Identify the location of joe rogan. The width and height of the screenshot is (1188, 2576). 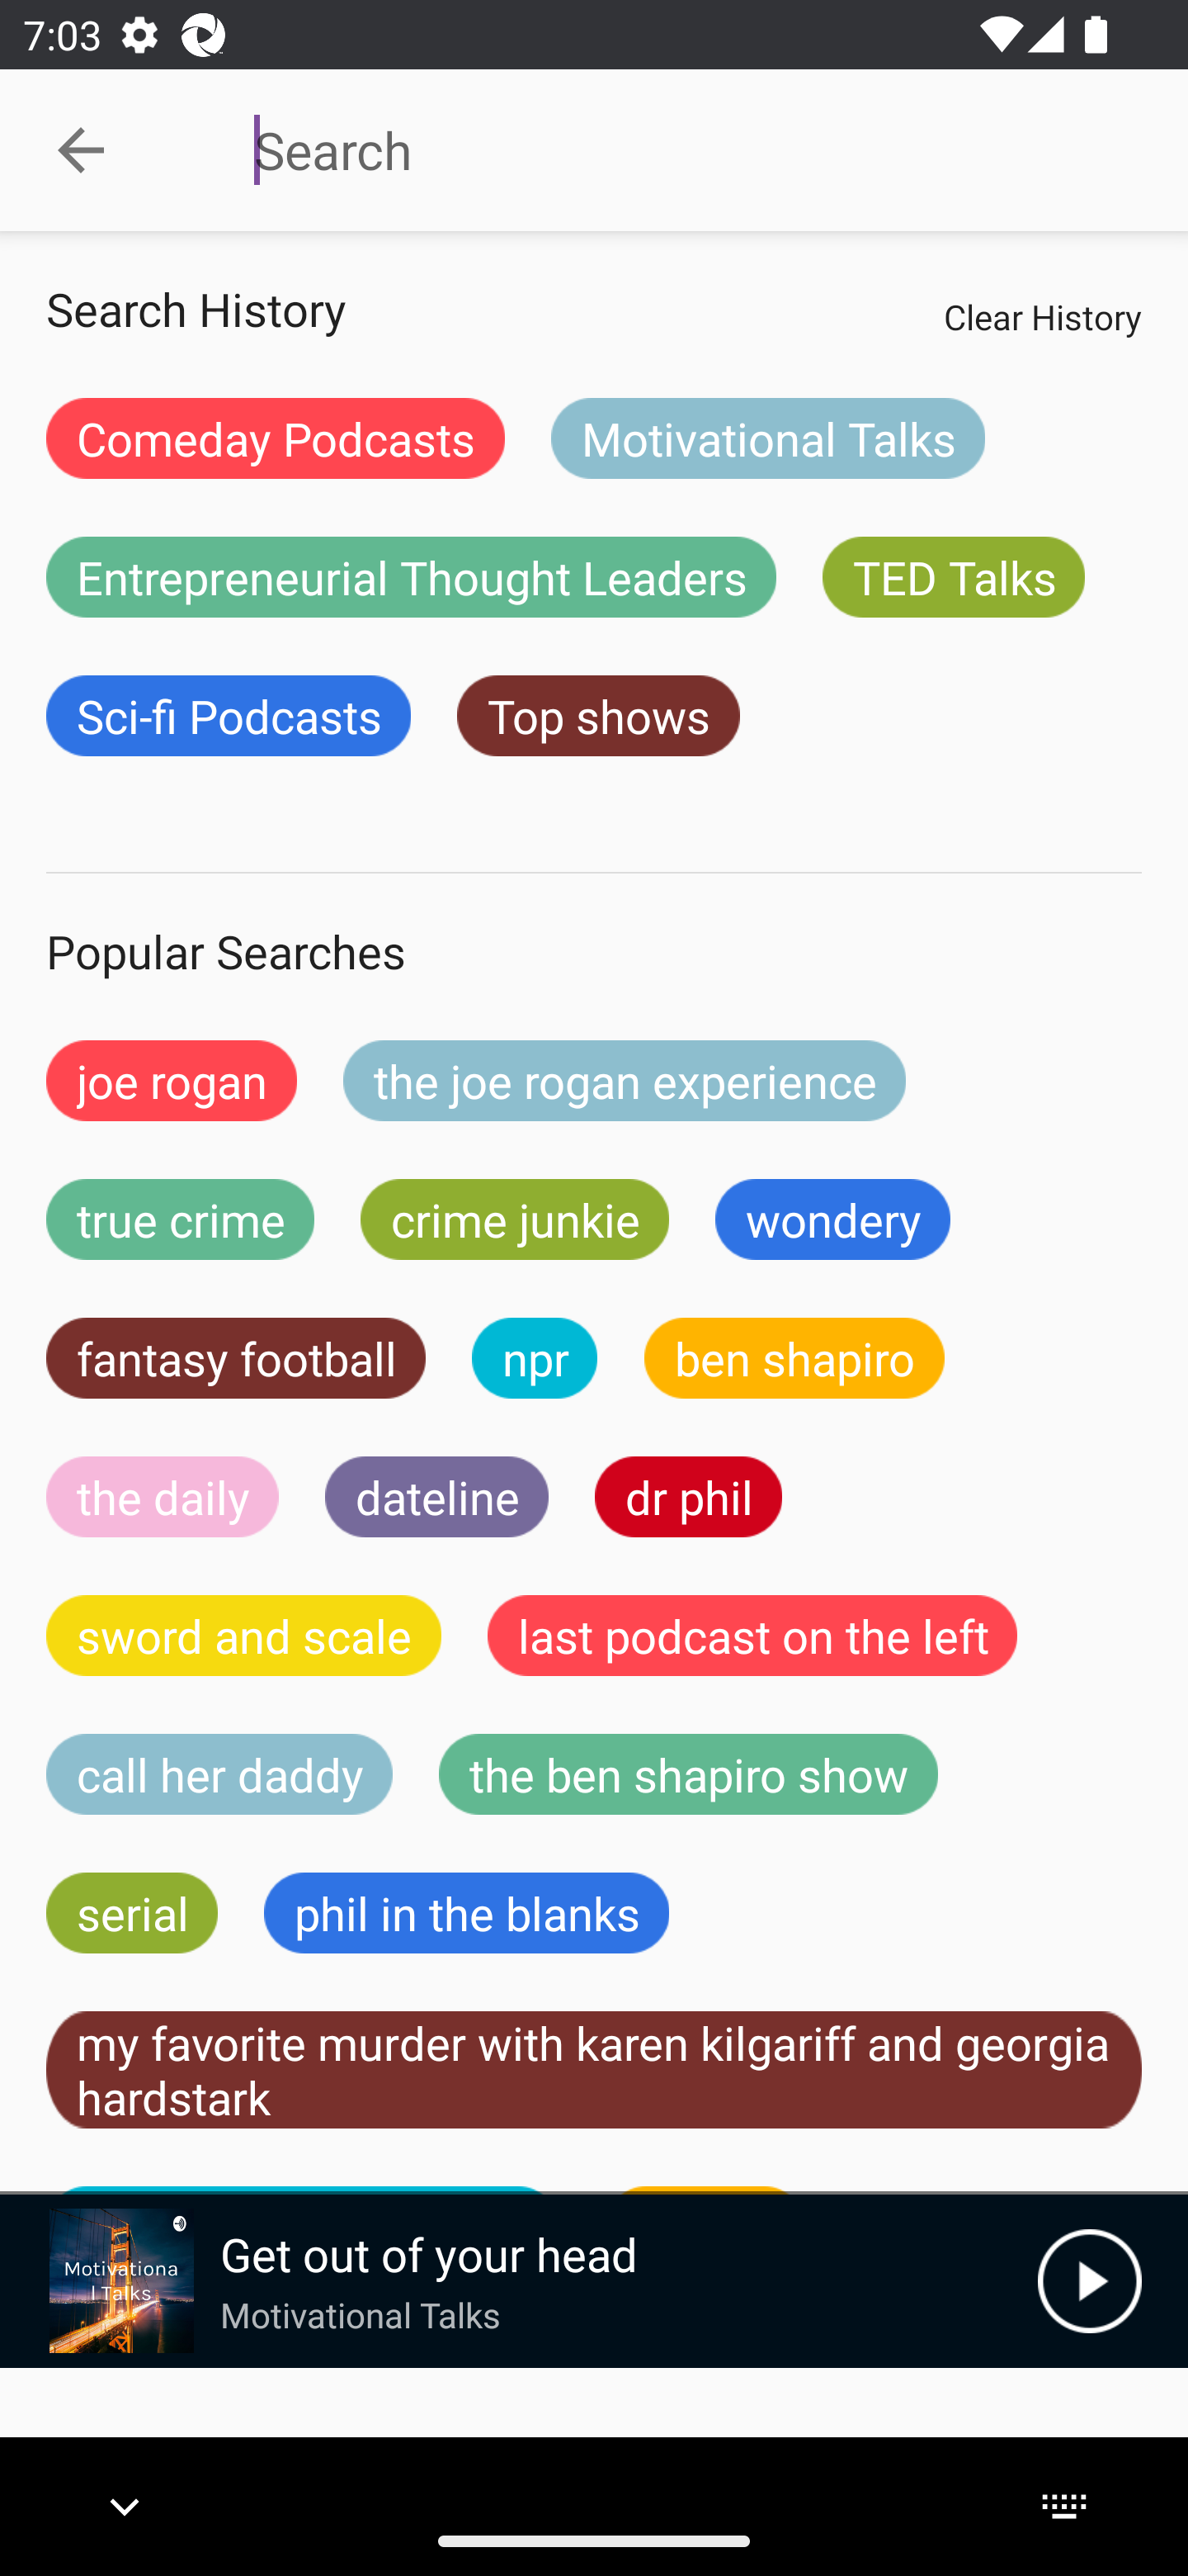
(172, 1080).